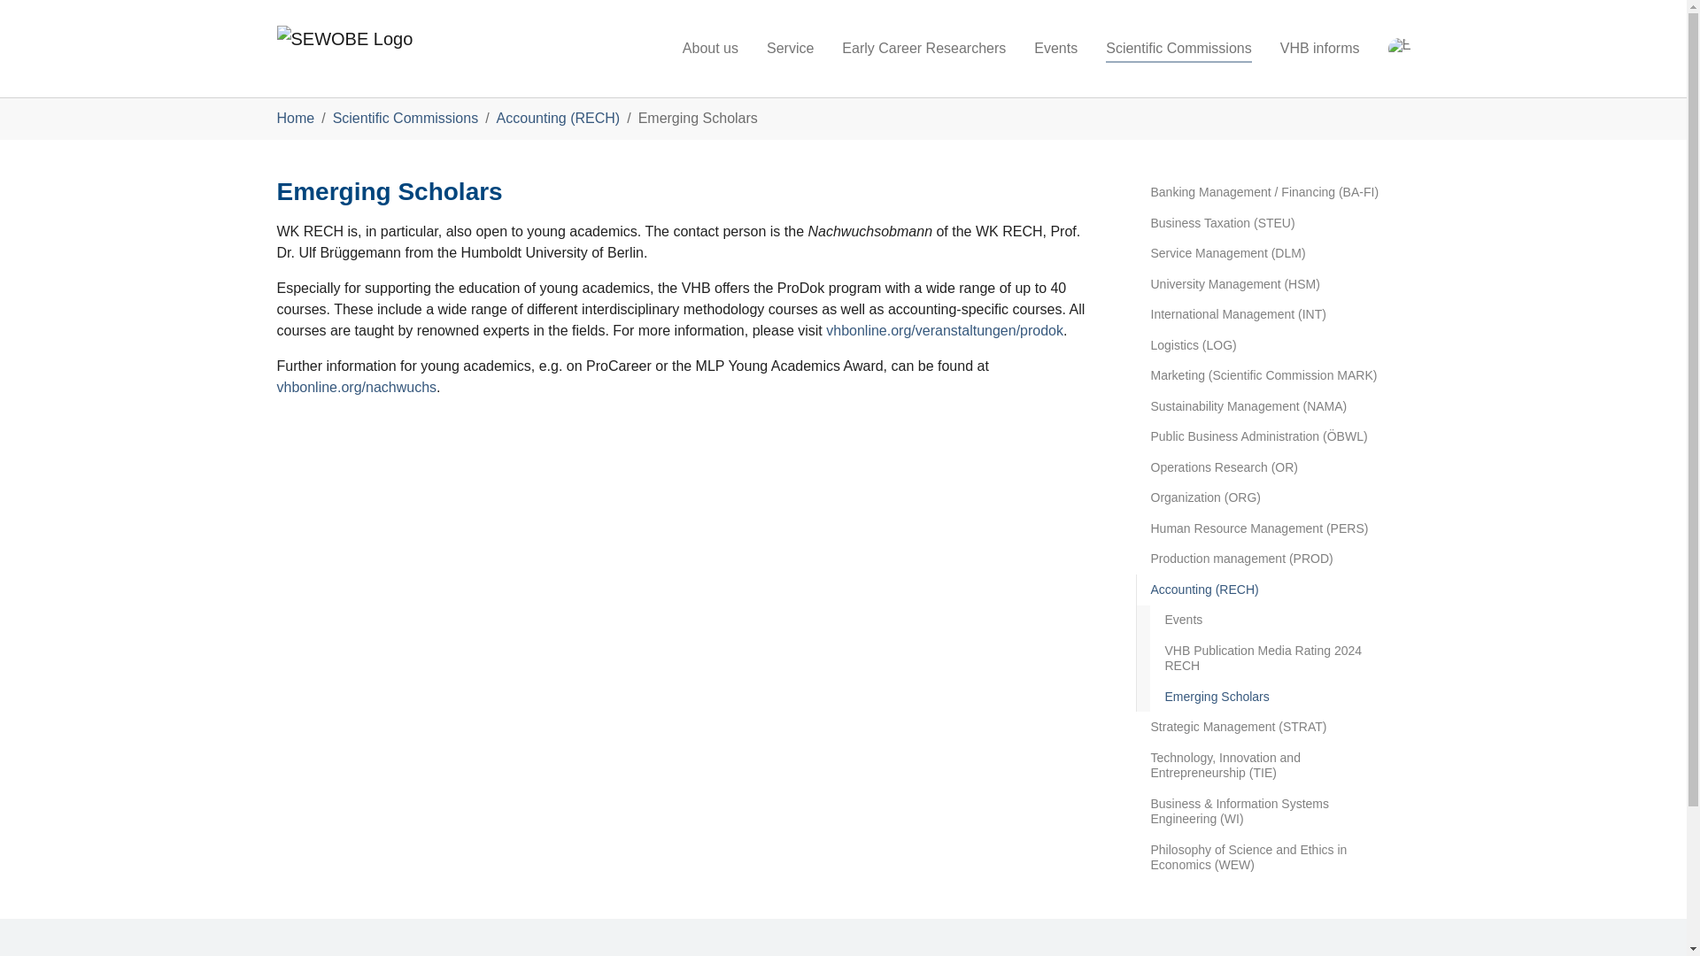  I want to click on About us, so click(710, 48).